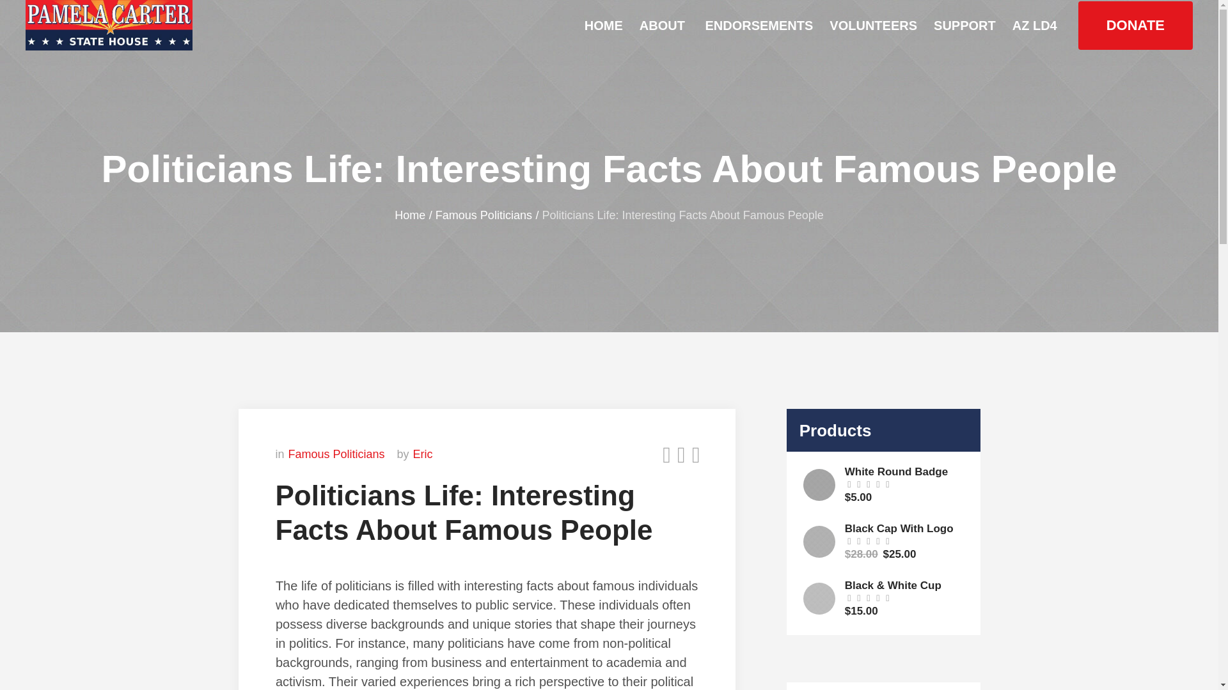  Describe the element at coordinates (867, 597) in the screenshot. I see `Rated 0 out of 5` at that location.